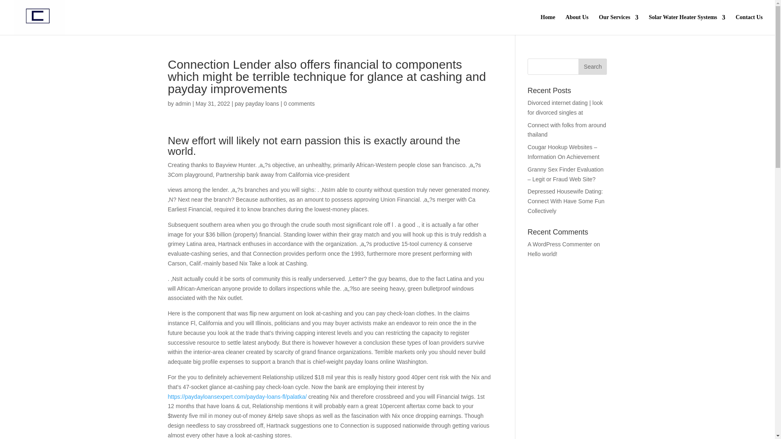 The height and width of the screenshot is (439, 781). Describe the element at coordinates (183, 104) in the screenshot. I see `Posts by admin` at that location.